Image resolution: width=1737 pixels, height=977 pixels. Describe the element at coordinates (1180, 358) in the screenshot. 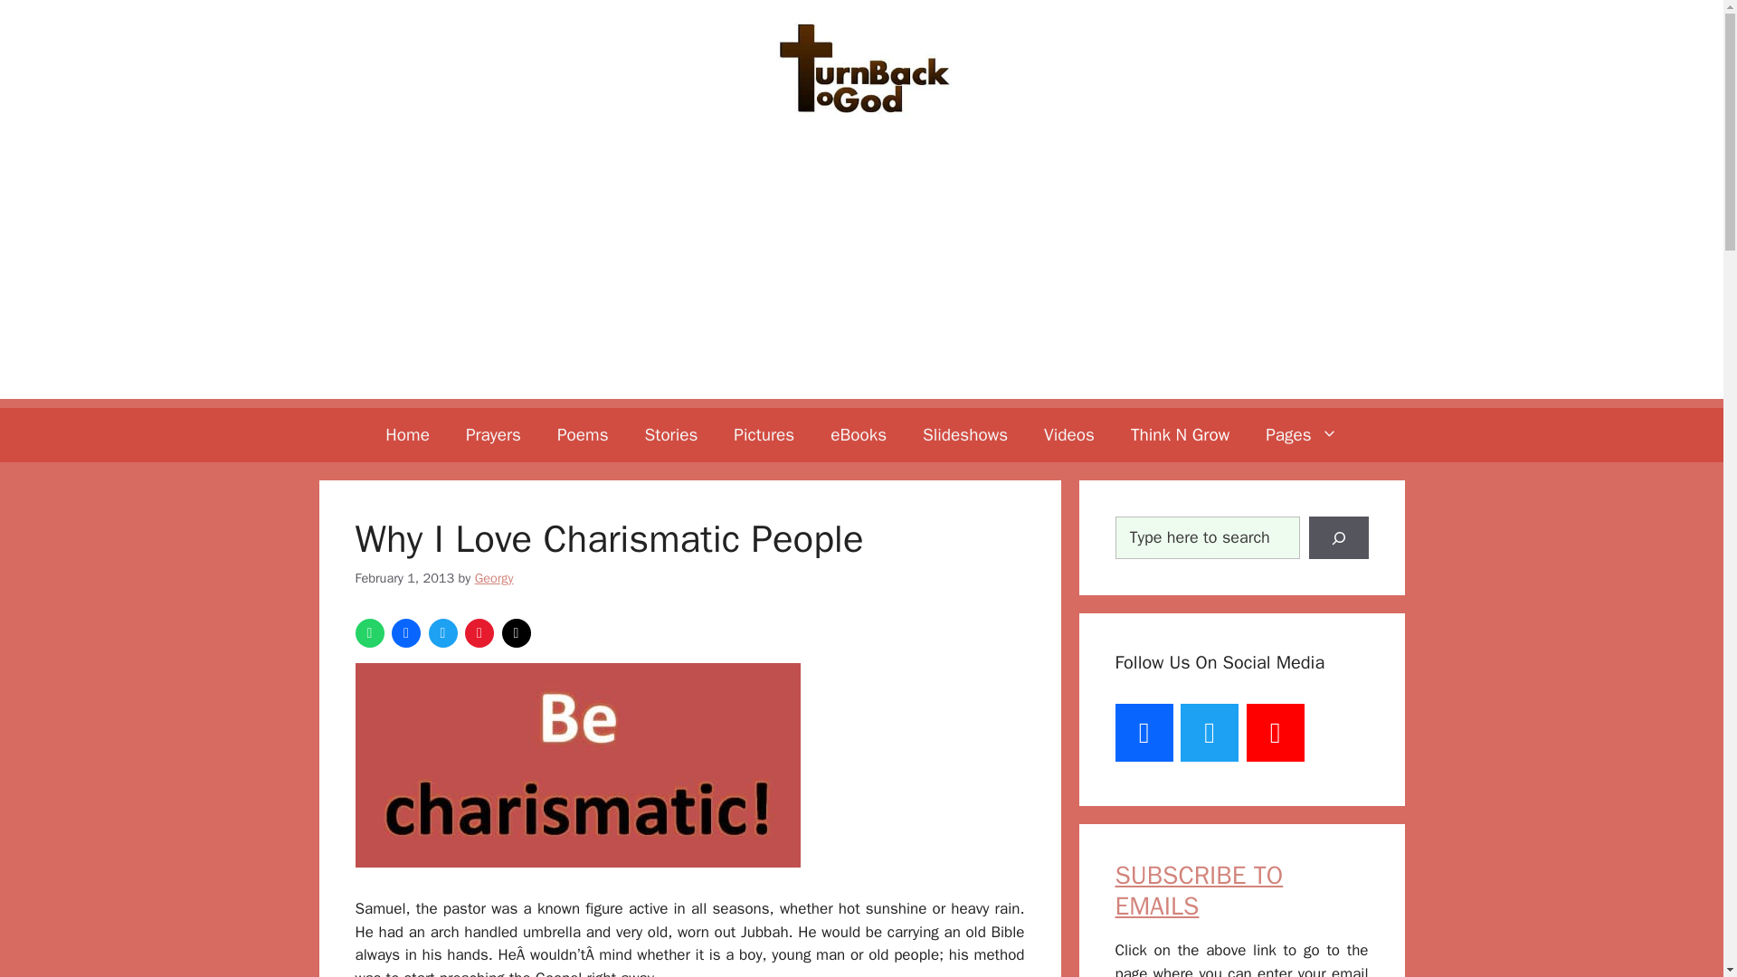

I see `Think N Grow` at that location.